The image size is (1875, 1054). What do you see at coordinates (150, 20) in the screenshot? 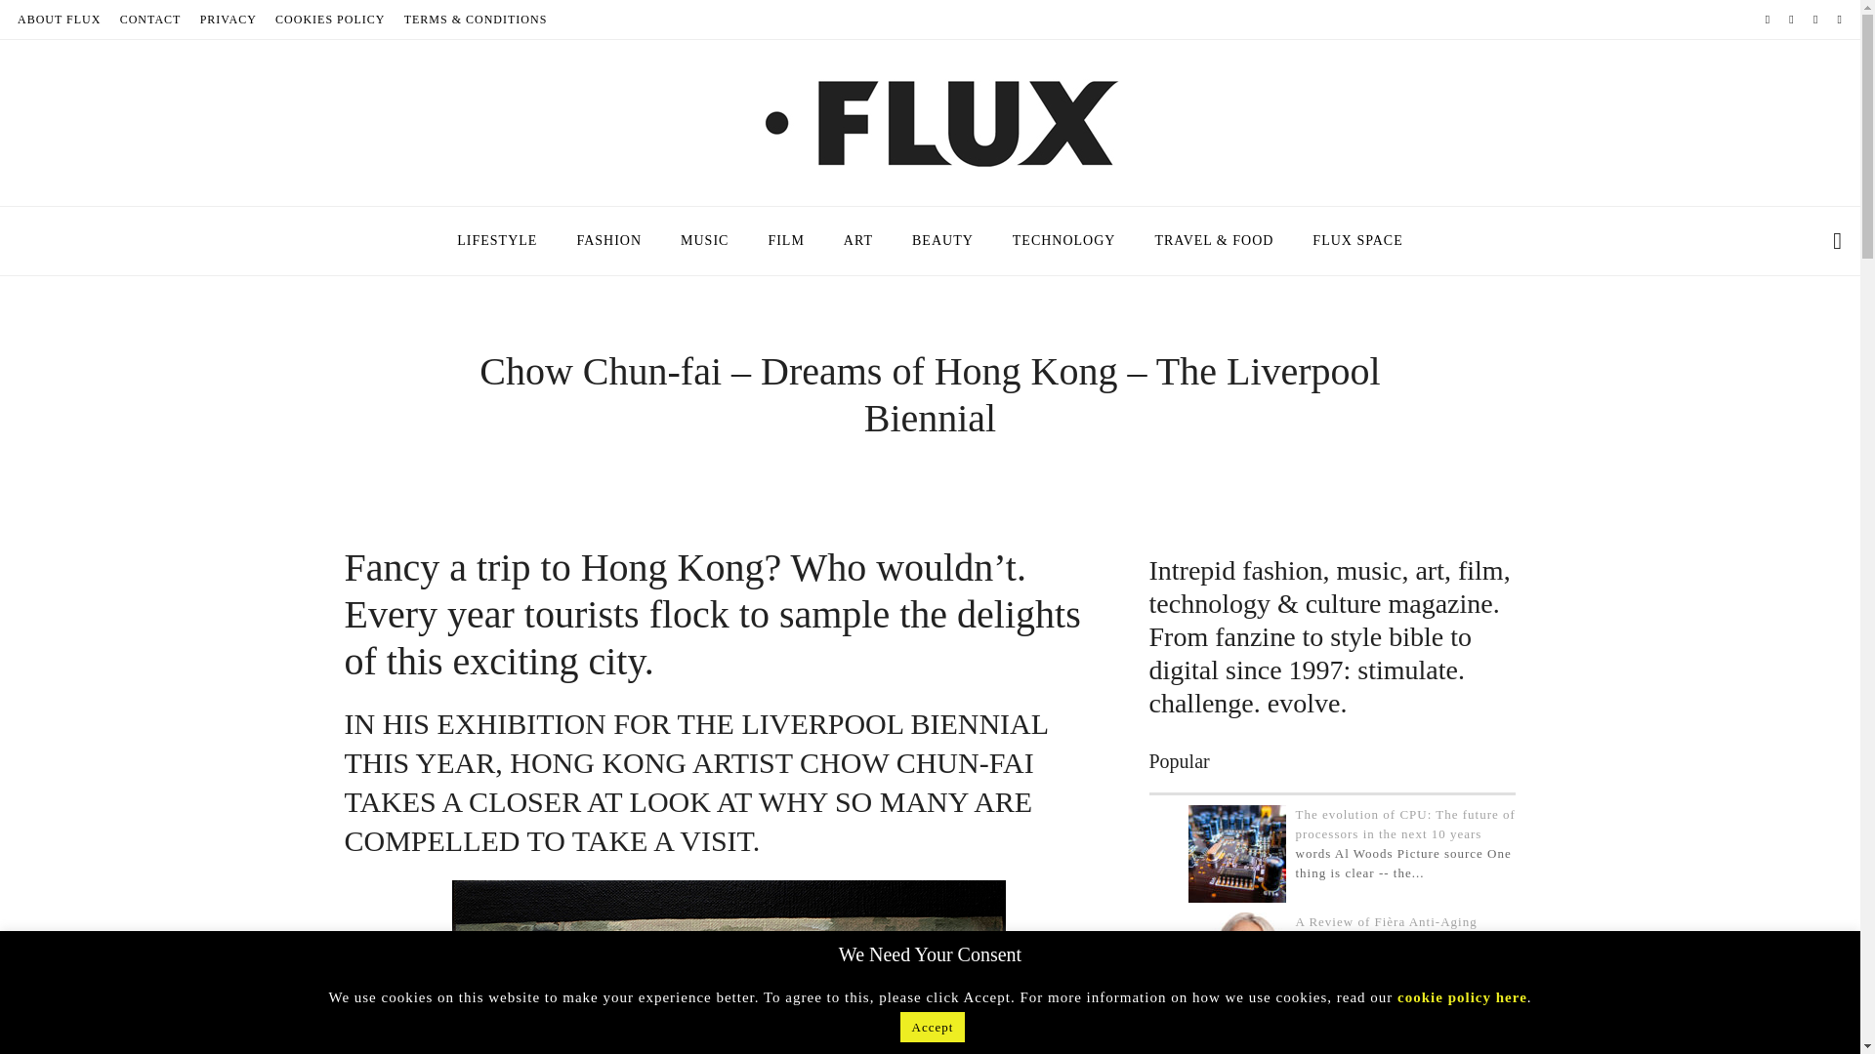
I see `CONTACT` at bounding box center [150, 20].